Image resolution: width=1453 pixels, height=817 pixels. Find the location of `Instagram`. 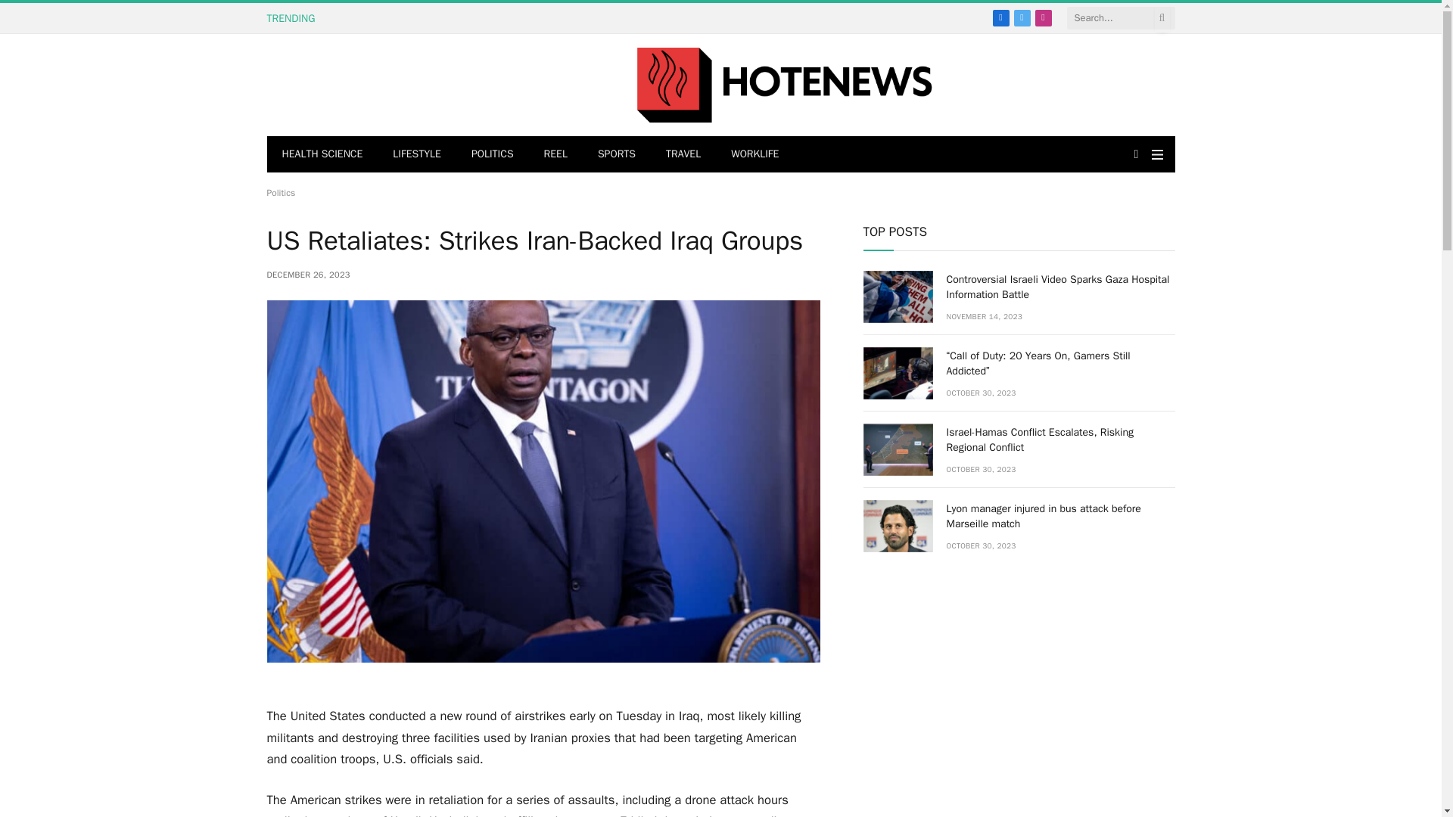

Instagram is located at coordinates (1043, 17).